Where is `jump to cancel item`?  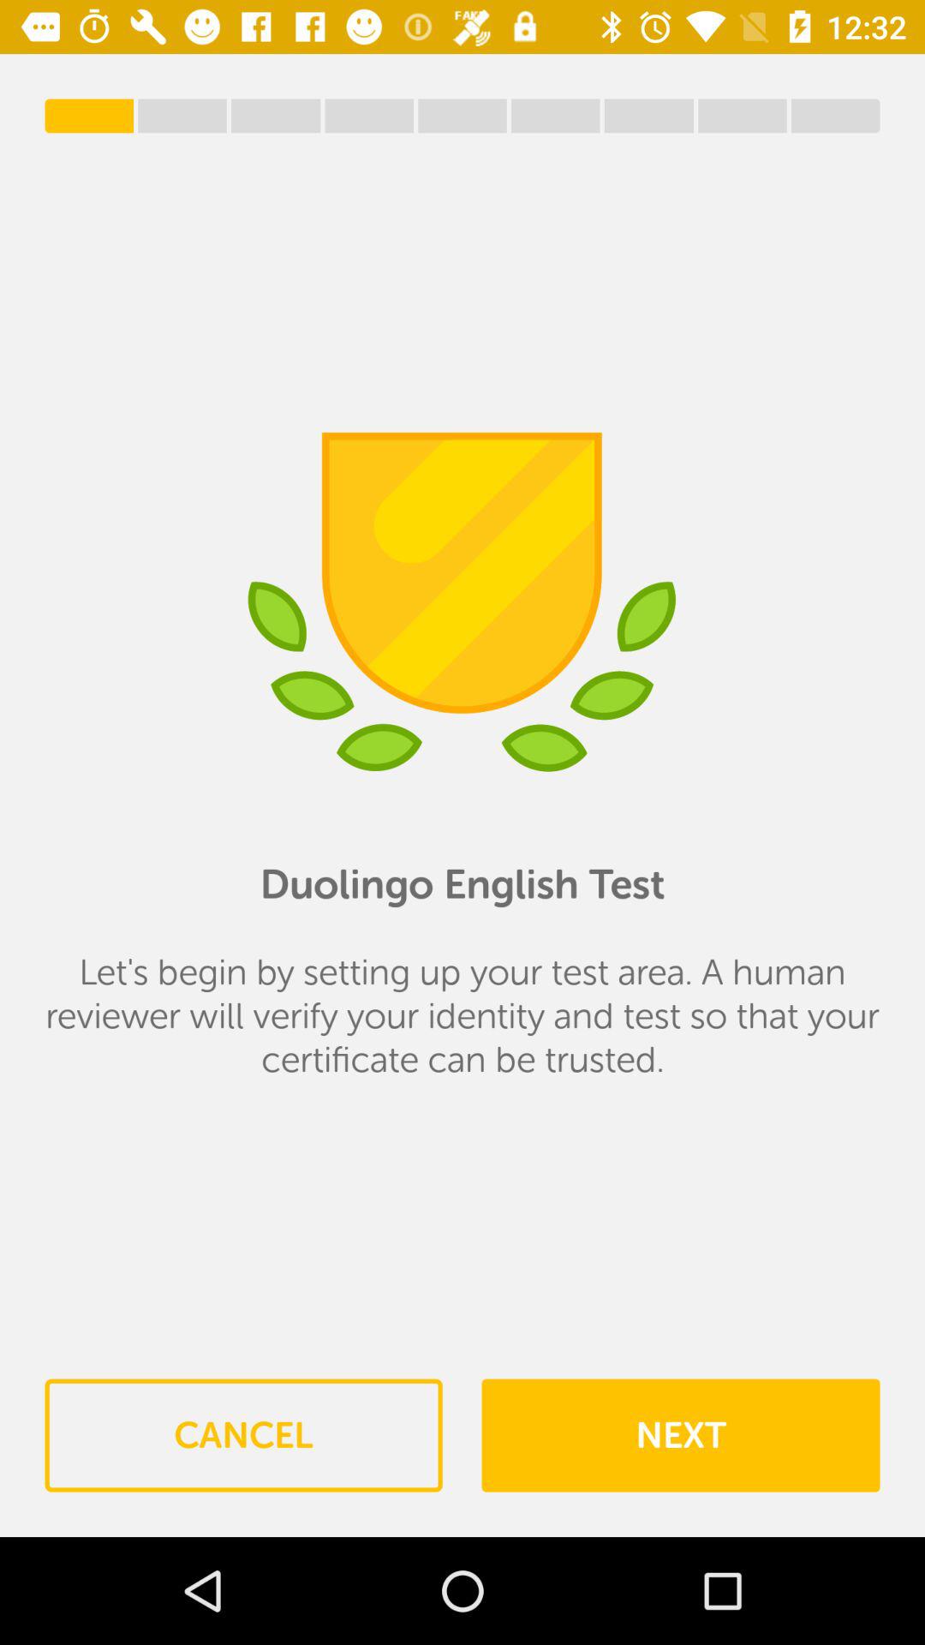 jump to cancel item is located at coordinates (243, 1435).